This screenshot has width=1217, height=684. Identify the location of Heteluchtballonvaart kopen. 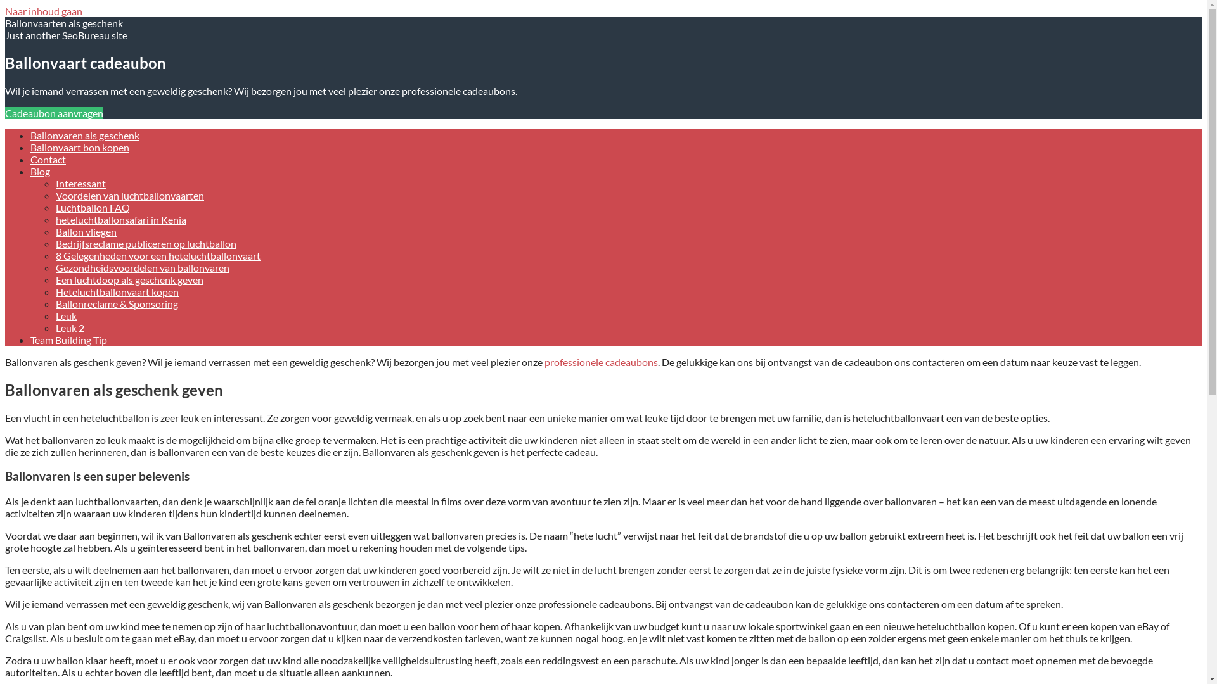
(117, 291).